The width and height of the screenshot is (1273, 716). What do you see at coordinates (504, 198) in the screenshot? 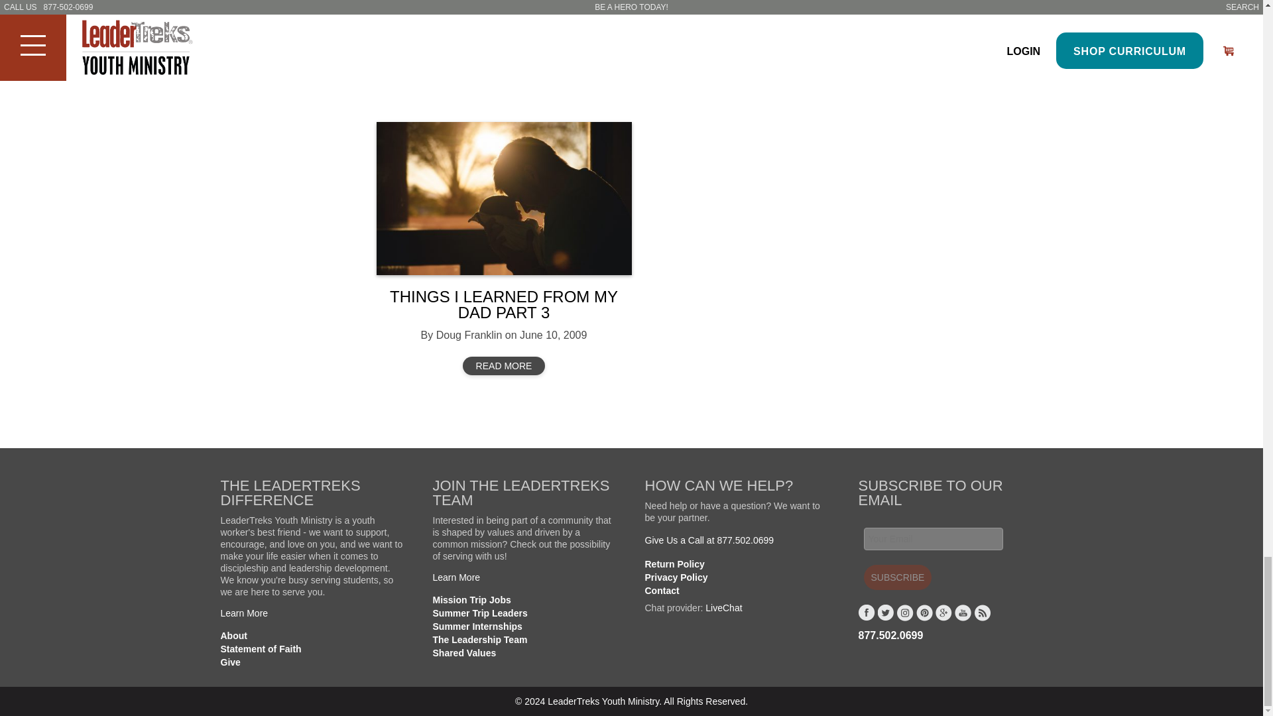
I see `Things I learned from my Dad part 3` at bounding box center [504, 198].